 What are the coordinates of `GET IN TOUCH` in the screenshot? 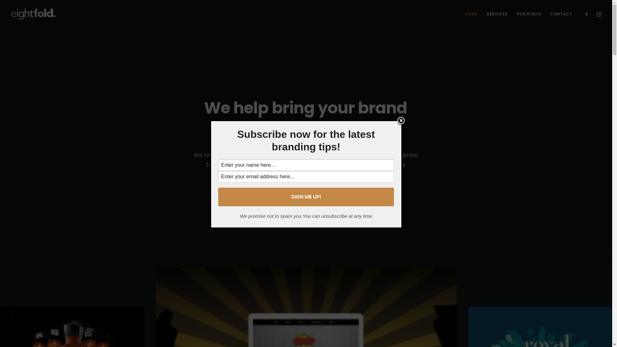 It's located at (306, 191).